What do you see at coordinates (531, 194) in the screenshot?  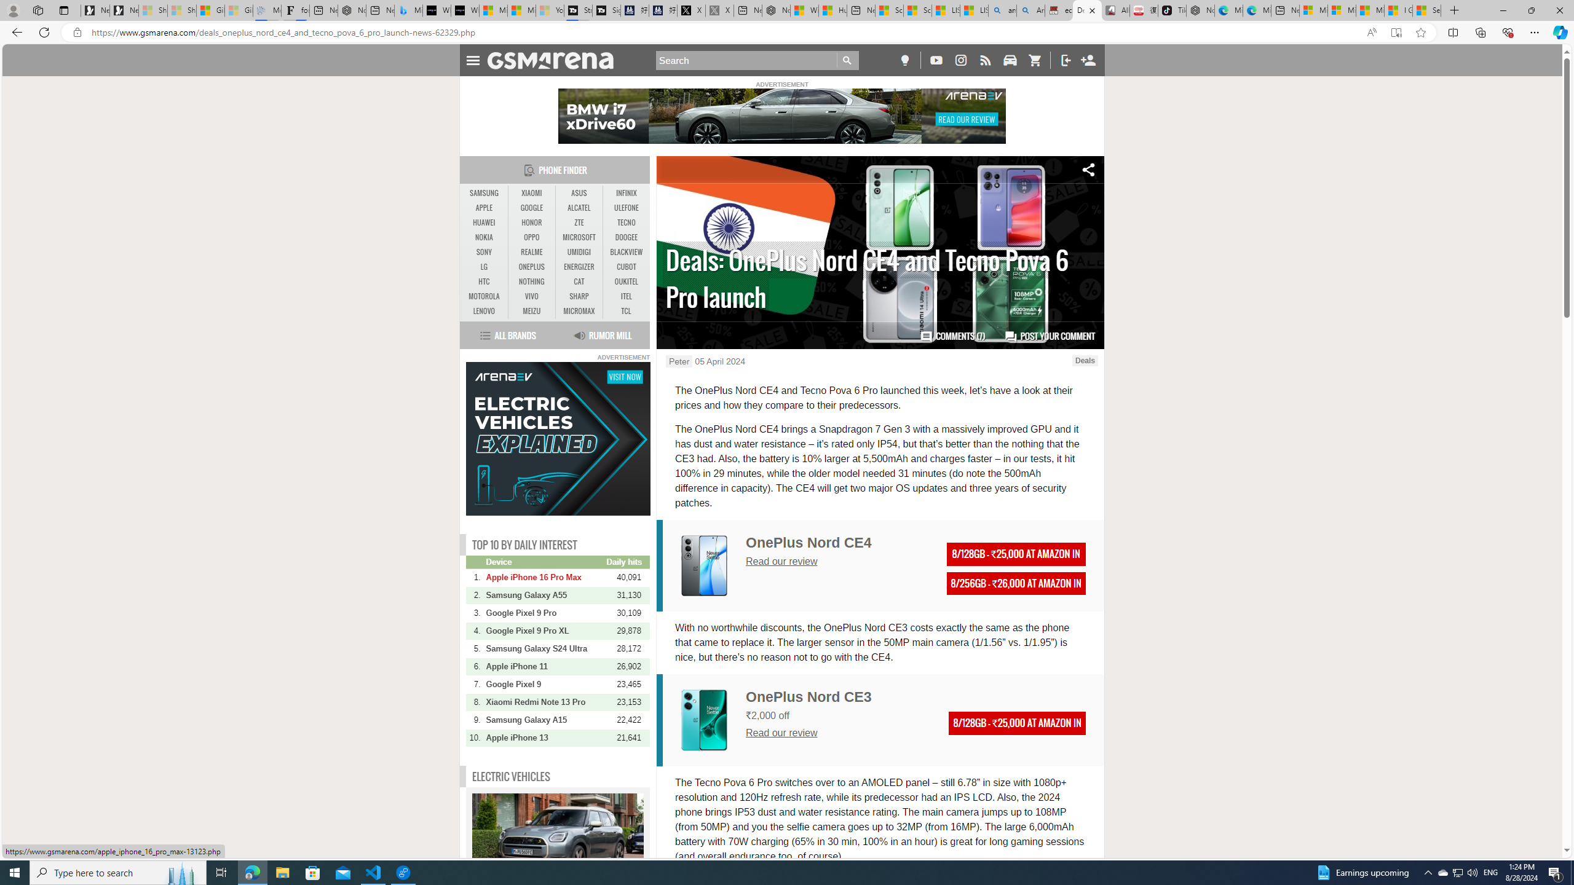 I see `XIAOMI` at bounding box center [531, 194].